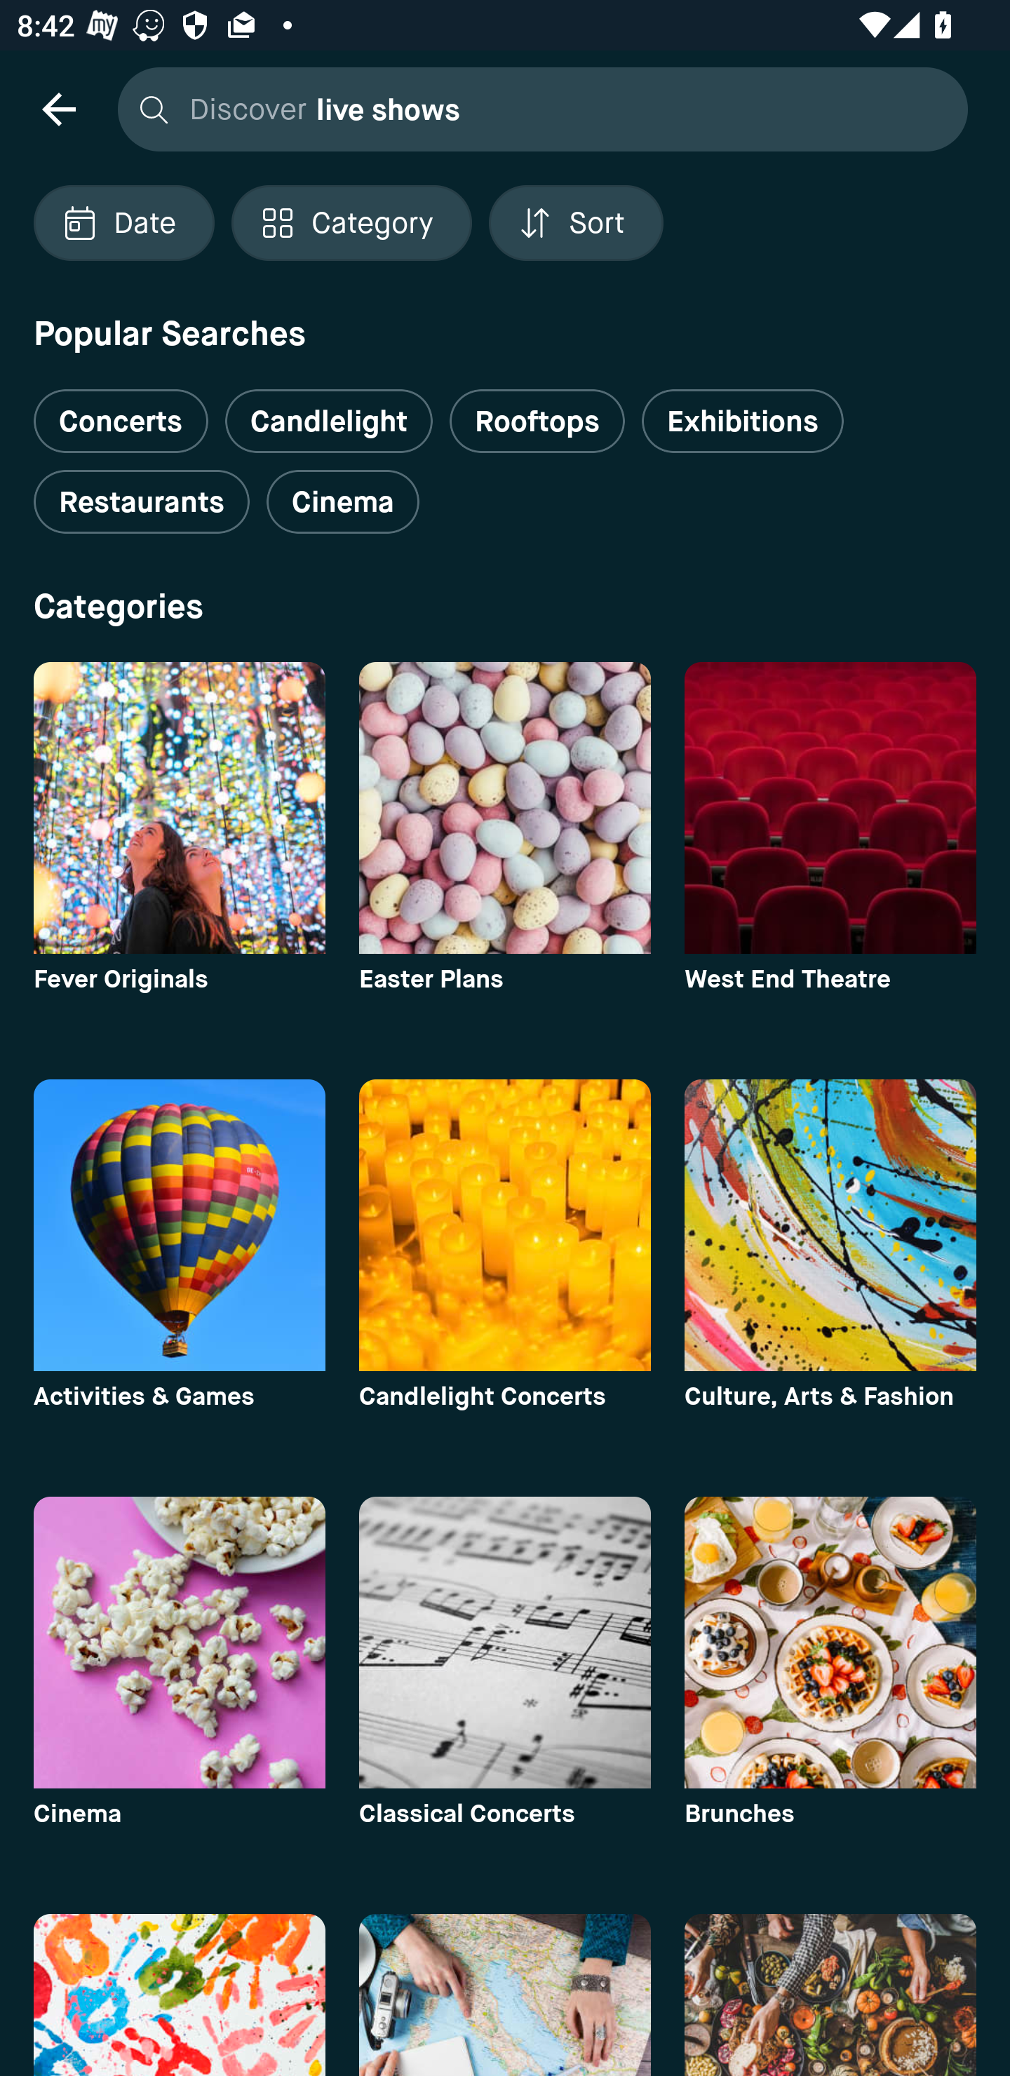  Describe the element at coordinates (505, 1642) in the screenshot. I see `category image` at that location.